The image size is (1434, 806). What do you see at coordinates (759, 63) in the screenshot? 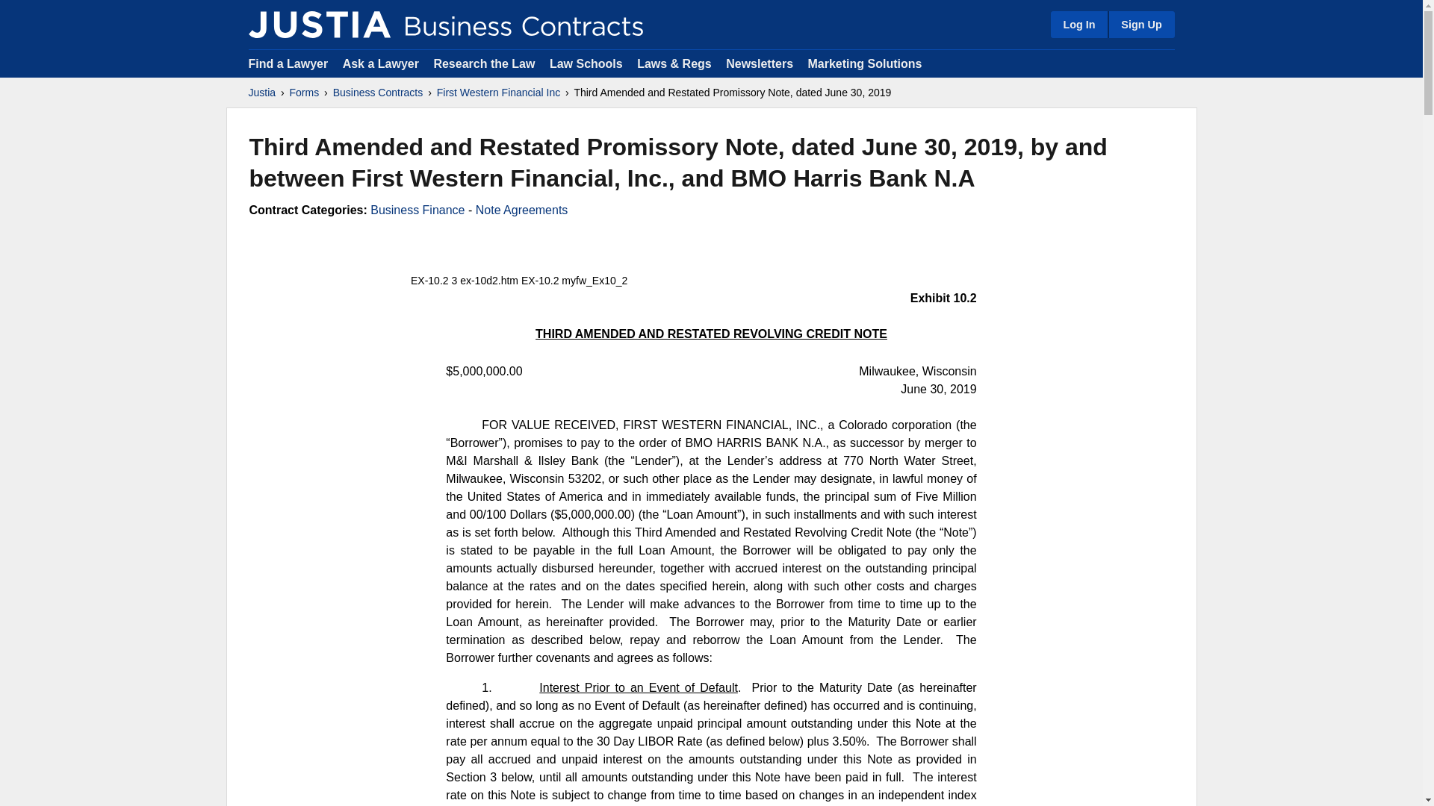
I see `Newsletters` at bounding box center [759, 63].